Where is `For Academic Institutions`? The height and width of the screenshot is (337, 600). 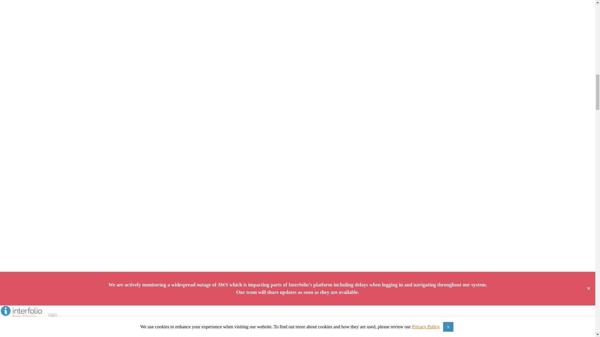 For Academic Institutions is located at coordinates (33, 336).